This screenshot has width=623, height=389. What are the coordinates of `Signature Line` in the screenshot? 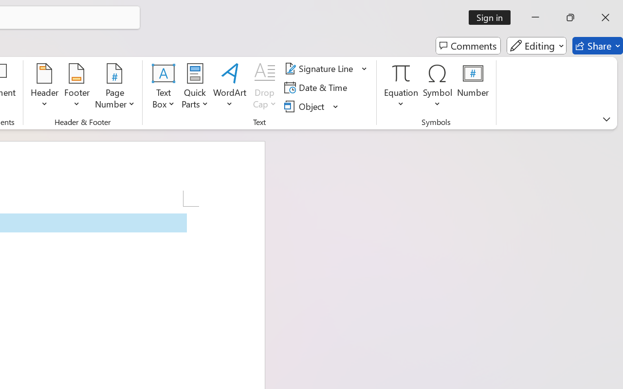 It's located at (326, 69).